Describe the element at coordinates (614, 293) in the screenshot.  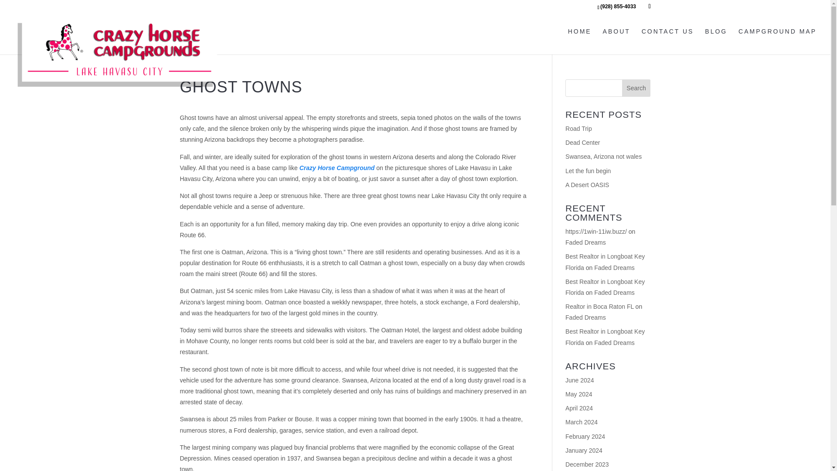
I see `Faded Dreams` at that location.